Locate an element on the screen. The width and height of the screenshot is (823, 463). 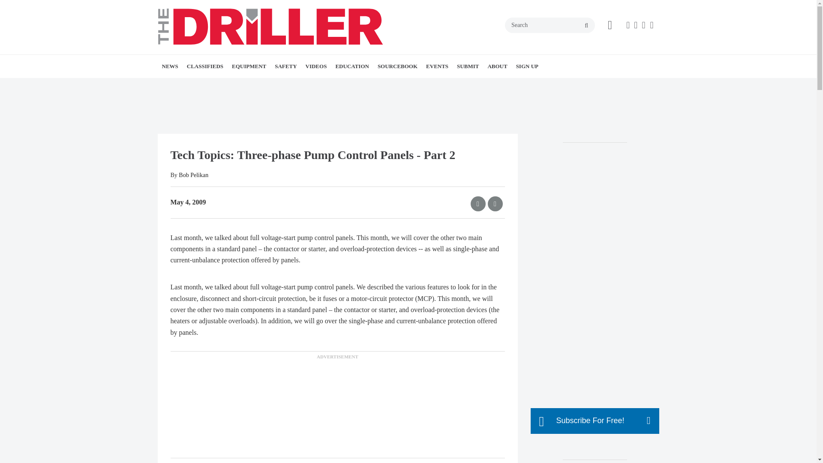
VIDEOS is located at coordinates (316, 66).